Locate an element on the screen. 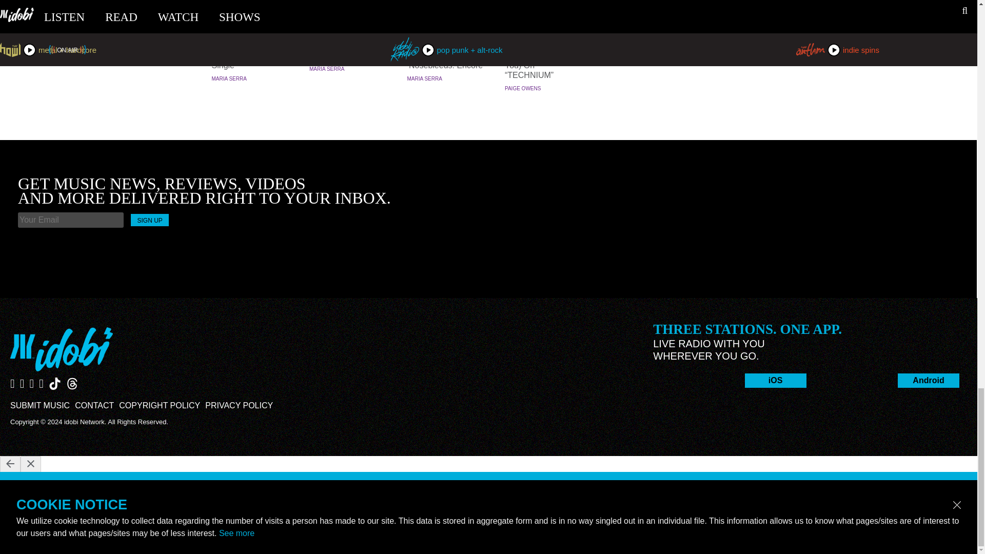  NEWS is located at coordinates (446, 25).